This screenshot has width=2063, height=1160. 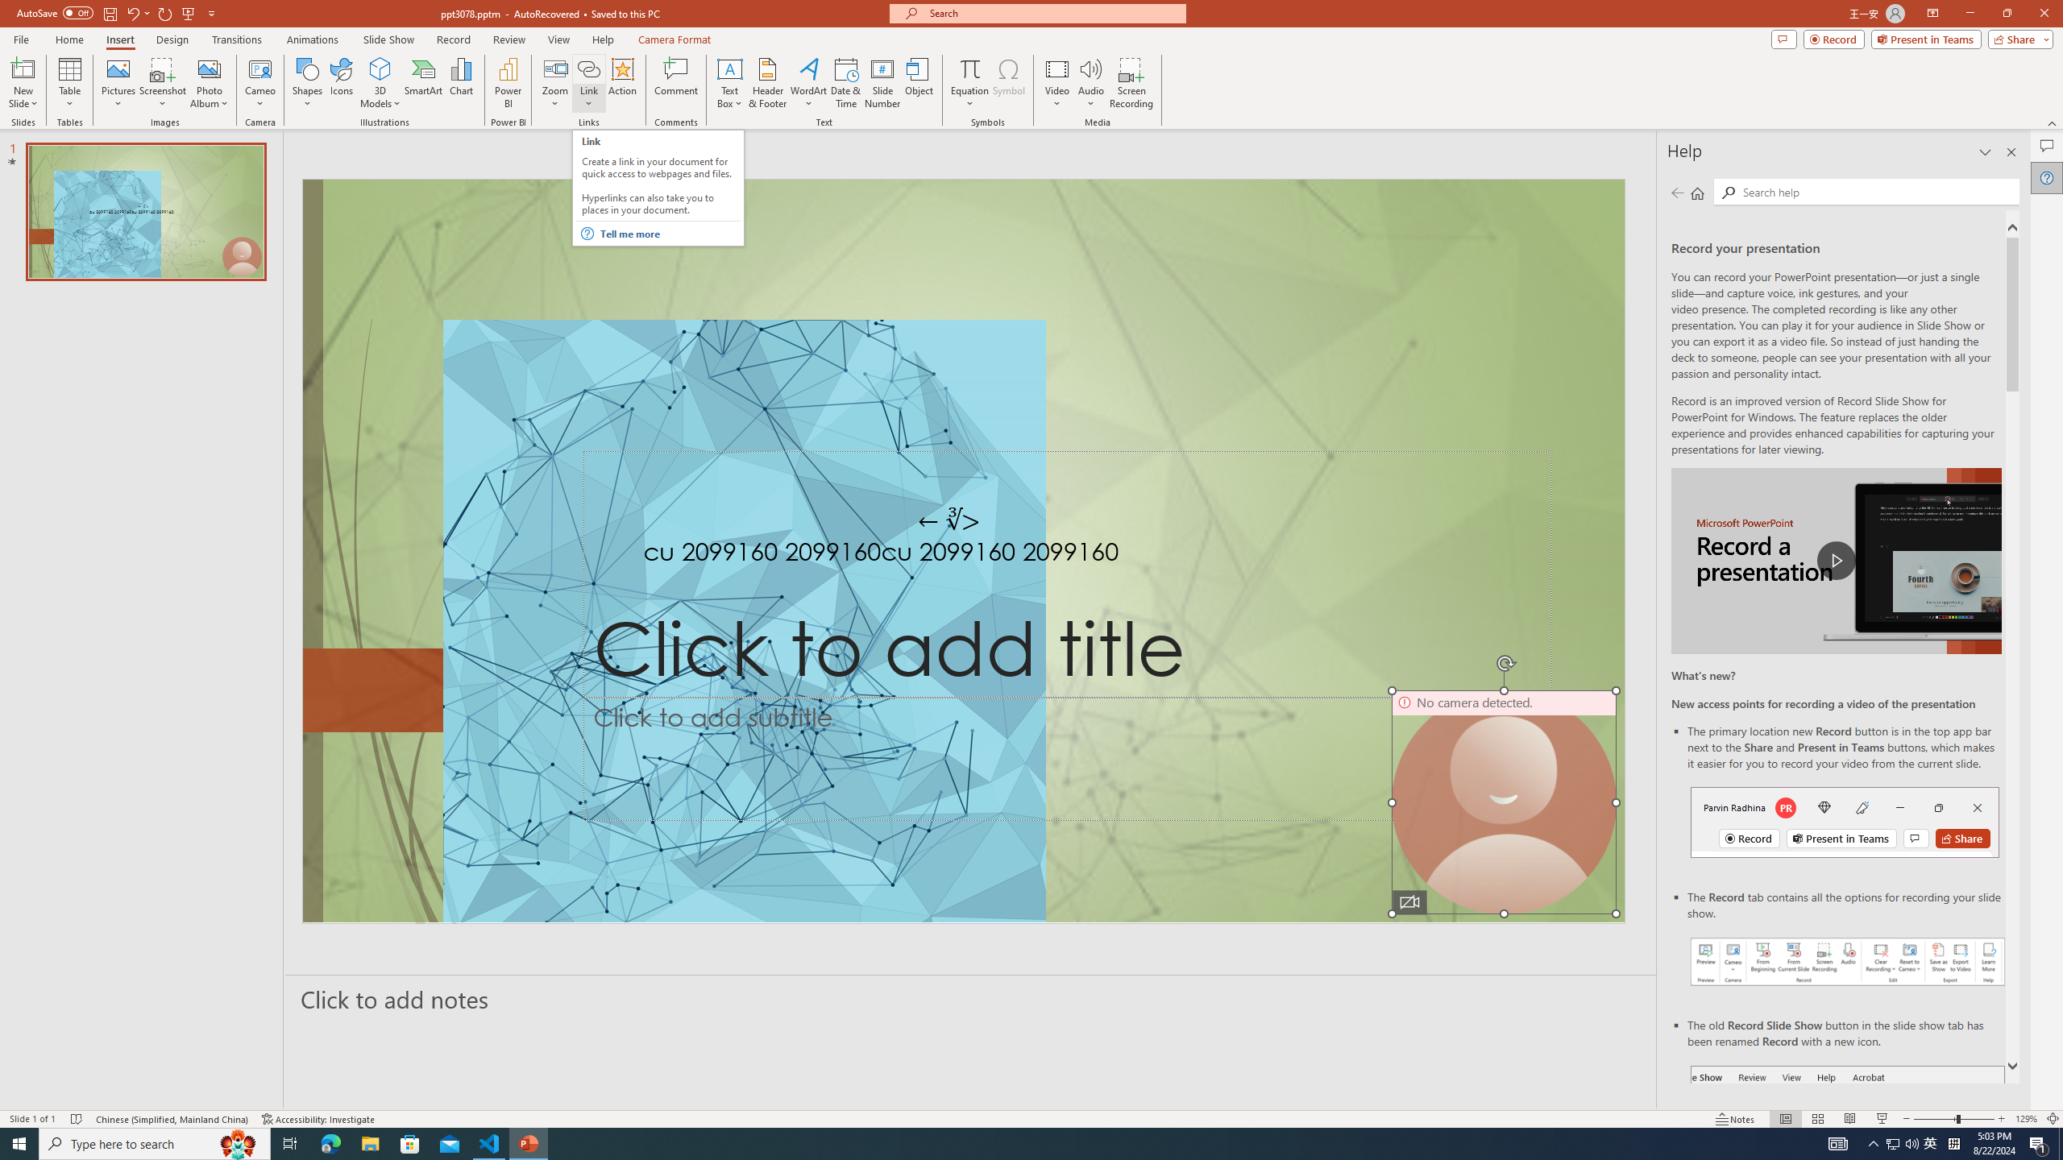 I want to click on Equation, so click(x=969, y=68).